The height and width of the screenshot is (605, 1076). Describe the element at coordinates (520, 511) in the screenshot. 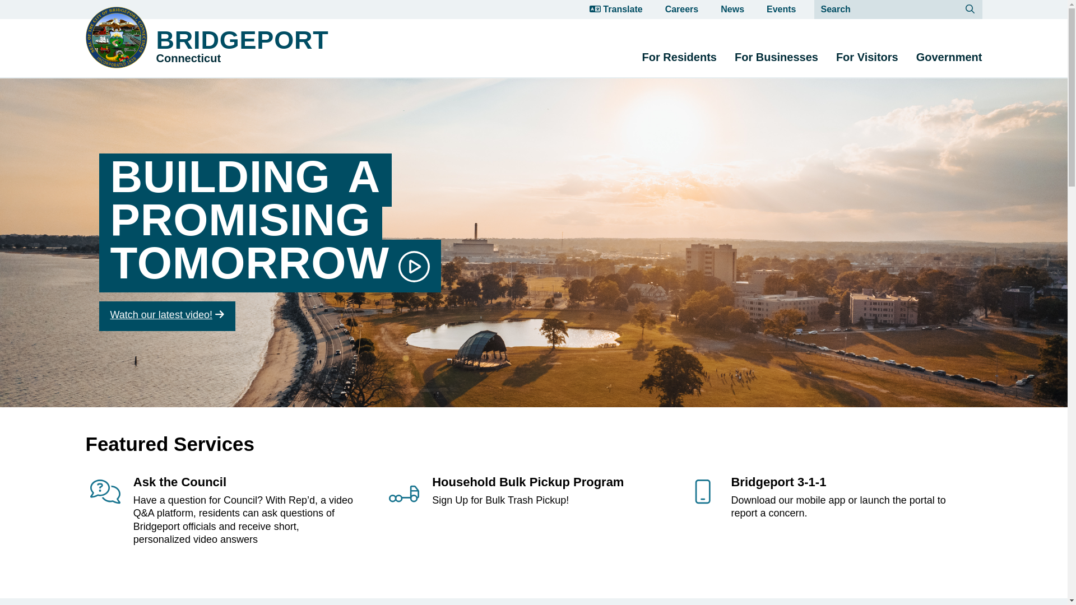

I see `Translate` at that location.